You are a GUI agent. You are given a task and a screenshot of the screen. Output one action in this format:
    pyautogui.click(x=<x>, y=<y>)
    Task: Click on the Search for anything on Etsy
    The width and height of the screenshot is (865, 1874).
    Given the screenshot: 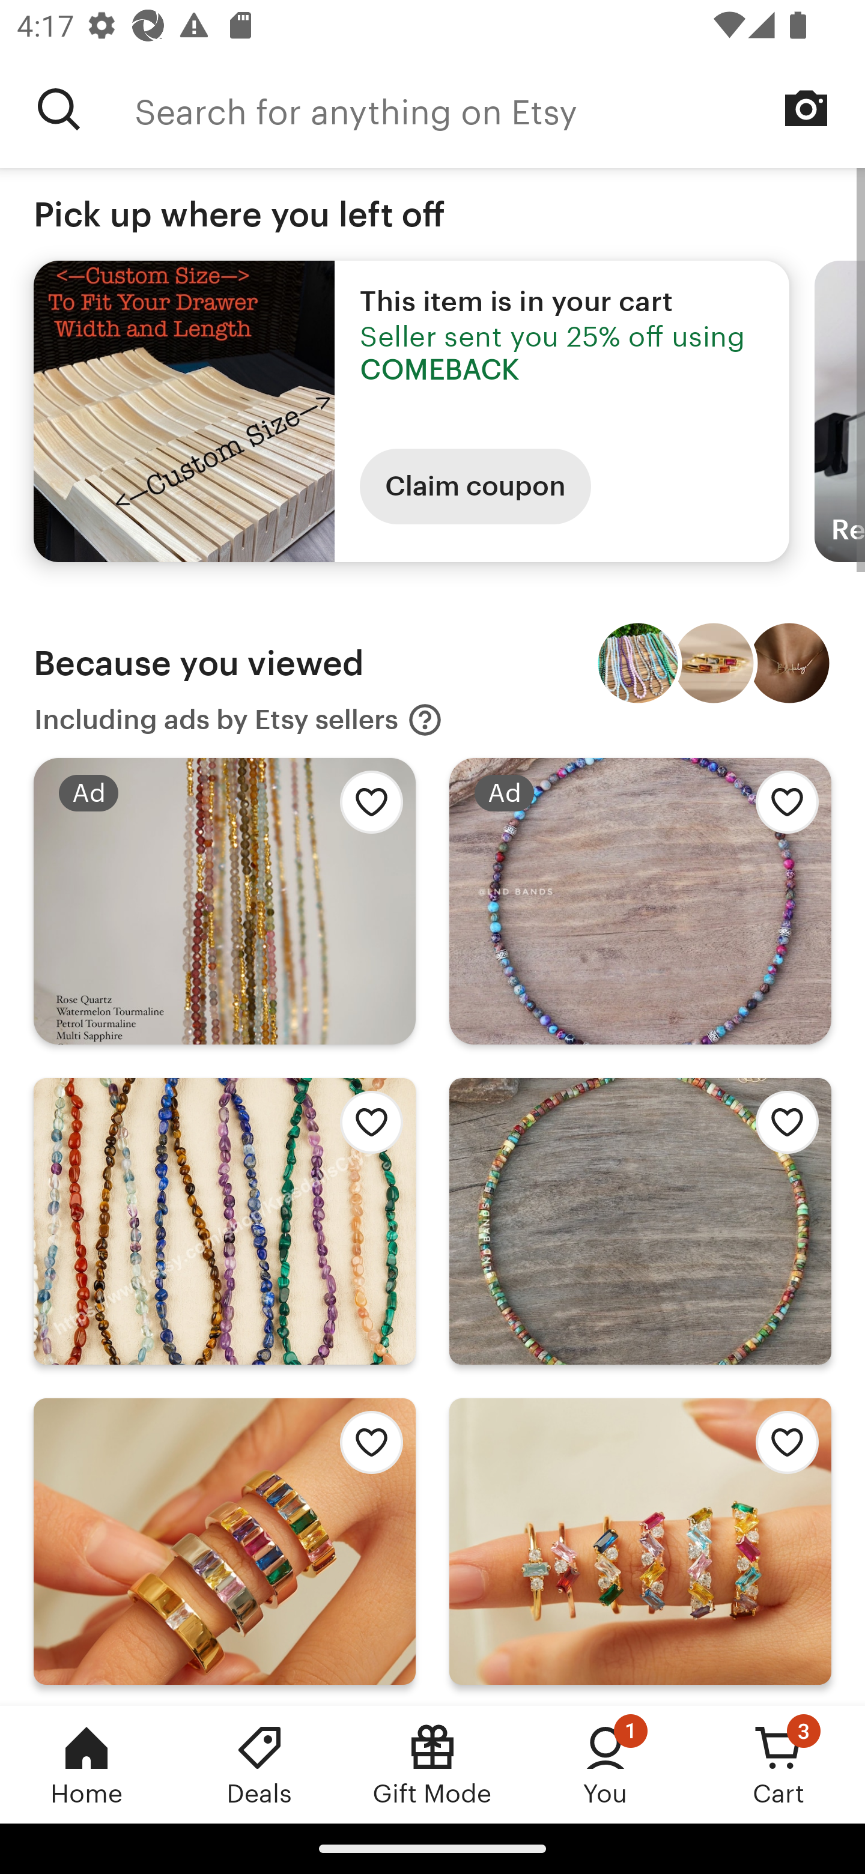 What is the action you would take?
    pyautogui.click(x=500, y=109)
    